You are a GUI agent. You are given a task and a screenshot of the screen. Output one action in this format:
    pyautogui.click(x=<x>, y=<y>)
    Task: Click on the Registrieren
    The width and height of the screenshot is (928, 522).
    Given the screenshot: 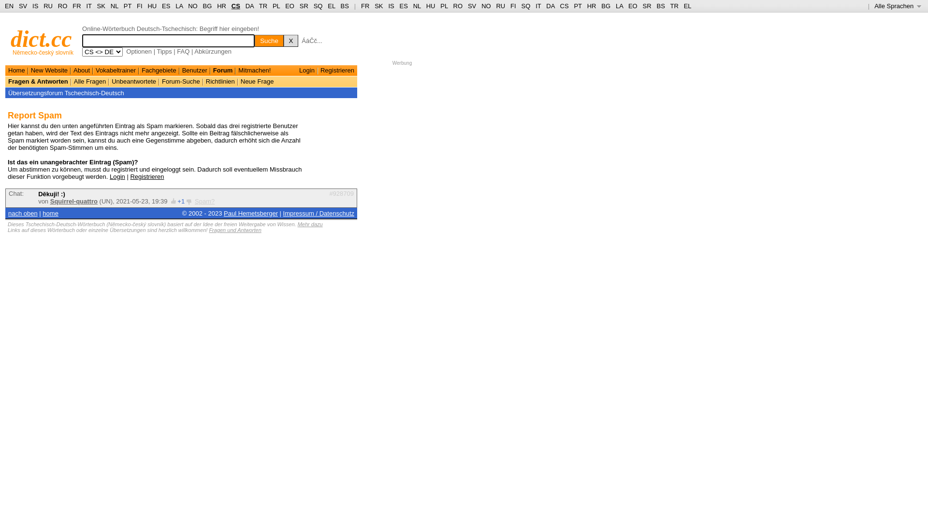 What is the action you would take?
    pyautogui.click(x=147, y=177)
    